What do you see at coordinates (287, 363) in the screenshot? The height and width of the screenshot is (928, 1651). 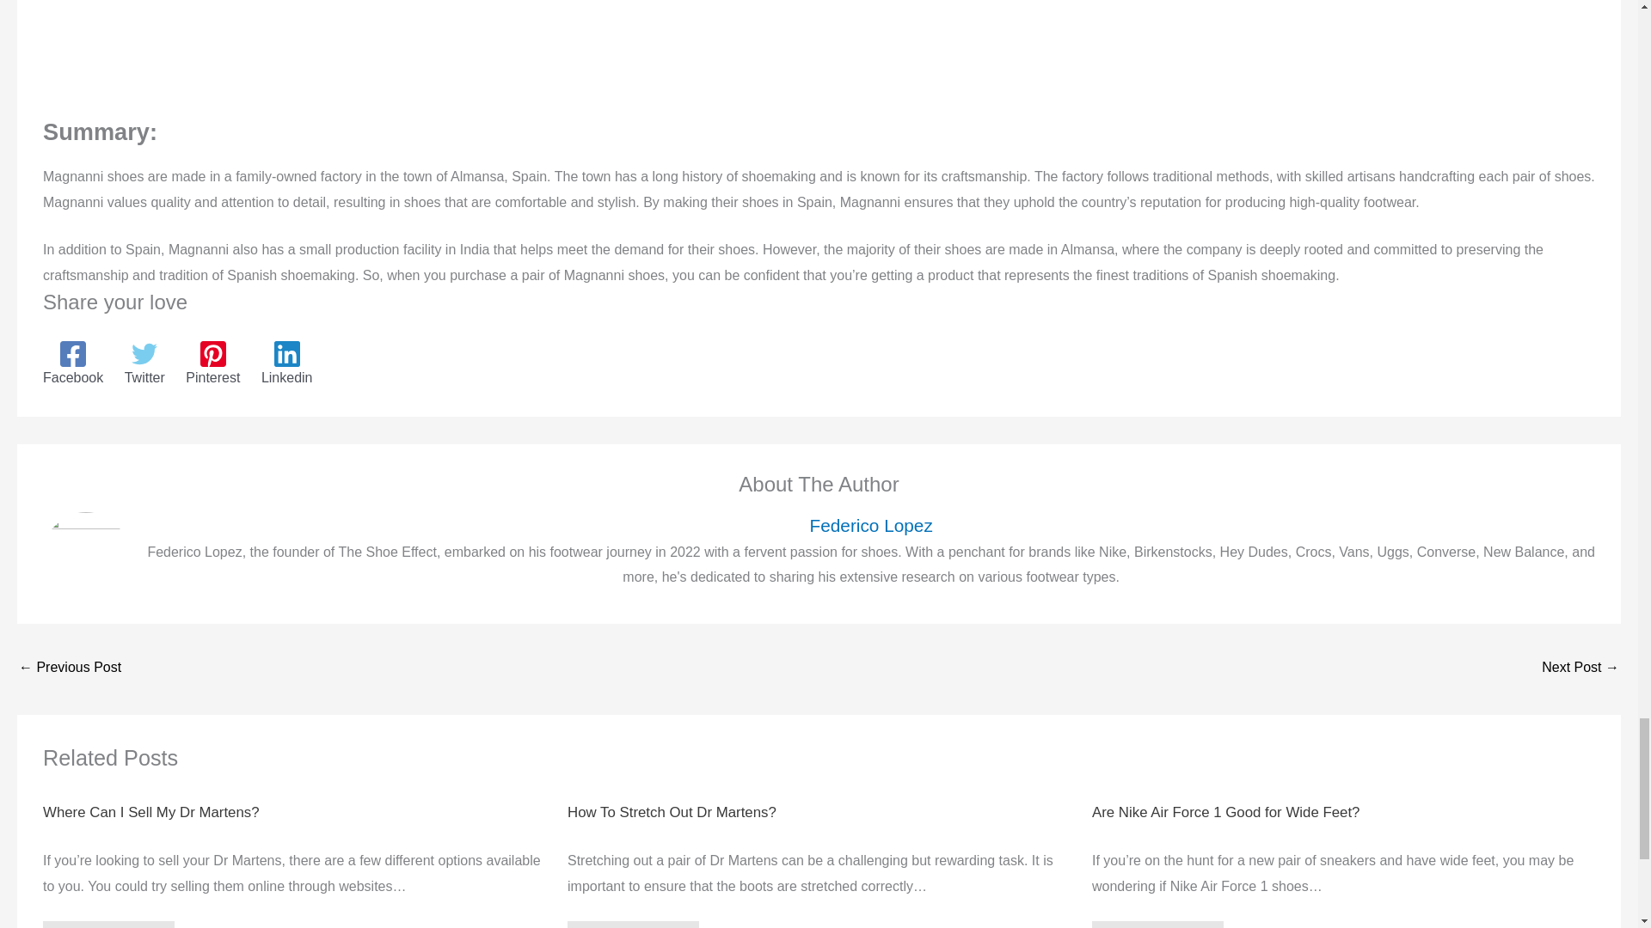 I see `Linkedin` at bounding box center [287, 363].